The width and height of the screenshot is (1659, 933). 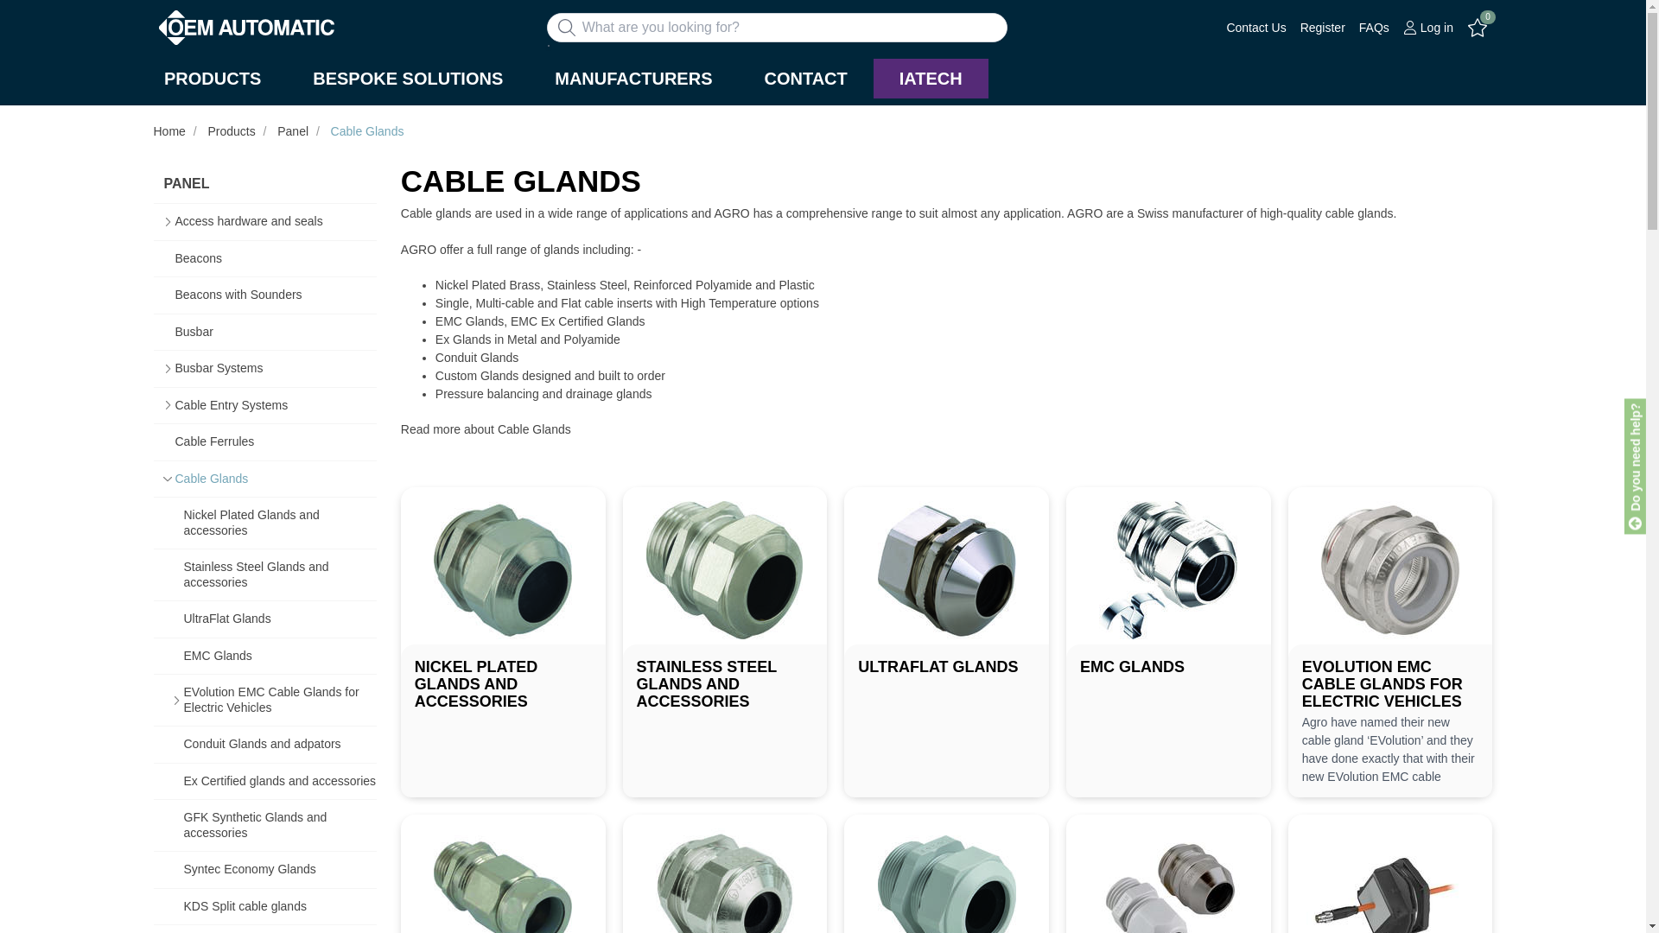 What do you see at coordinates (1255, 27) in the screenshot?
I see `Contact Us` at bounding box center [1255, 27].